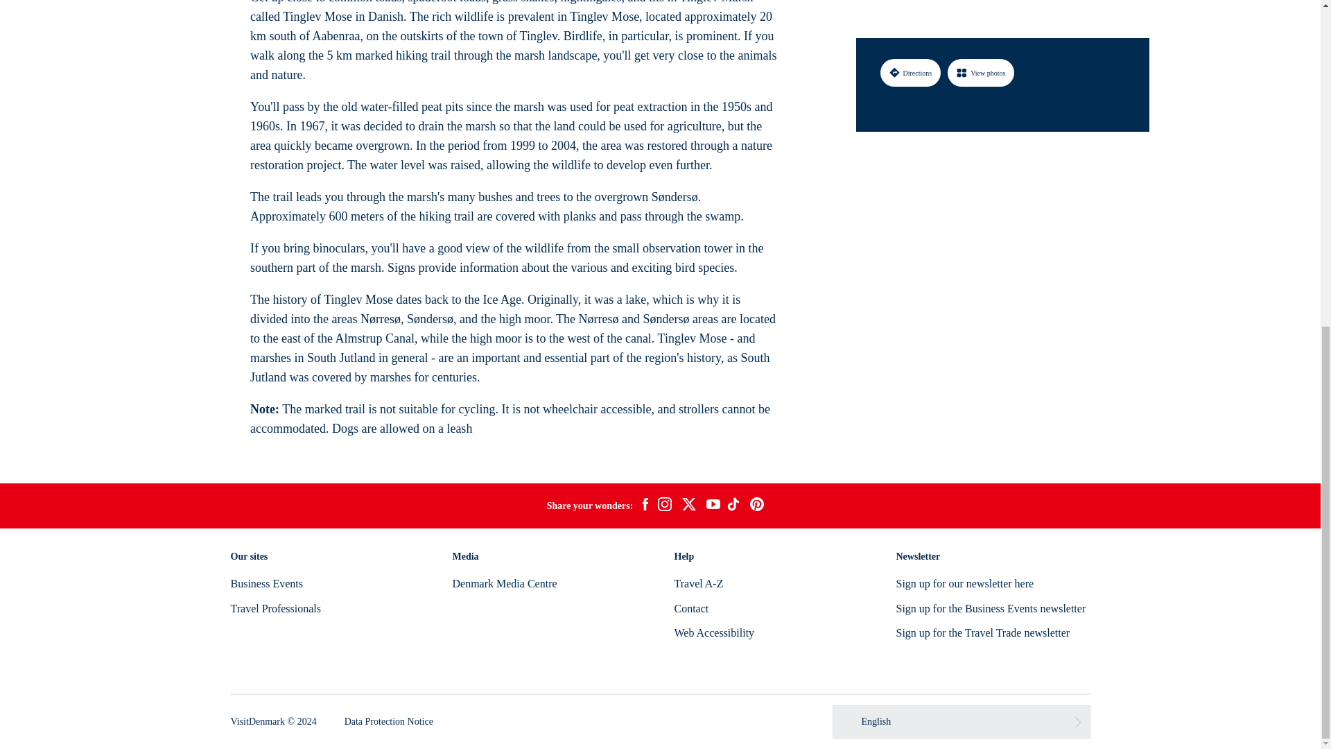 The width and height of the screenshot is (1331, 749). What do you see at coordinates (965, 583) in the screenshot?
I see `Sign up for our newsletter here` at bounding box center [965, 583].